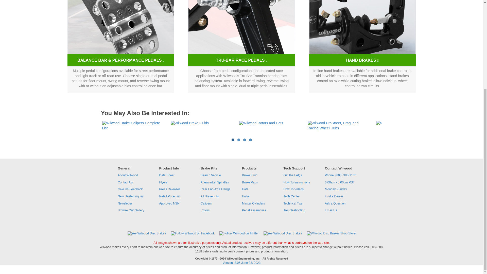 Image resolution: width=487 pixels, height=274 pixels. Describe the element at coordinates (339, 126) in the screenshot. I see `Wilwood ProStreet, Drag, and Racing Wheel Hubs` at that location.